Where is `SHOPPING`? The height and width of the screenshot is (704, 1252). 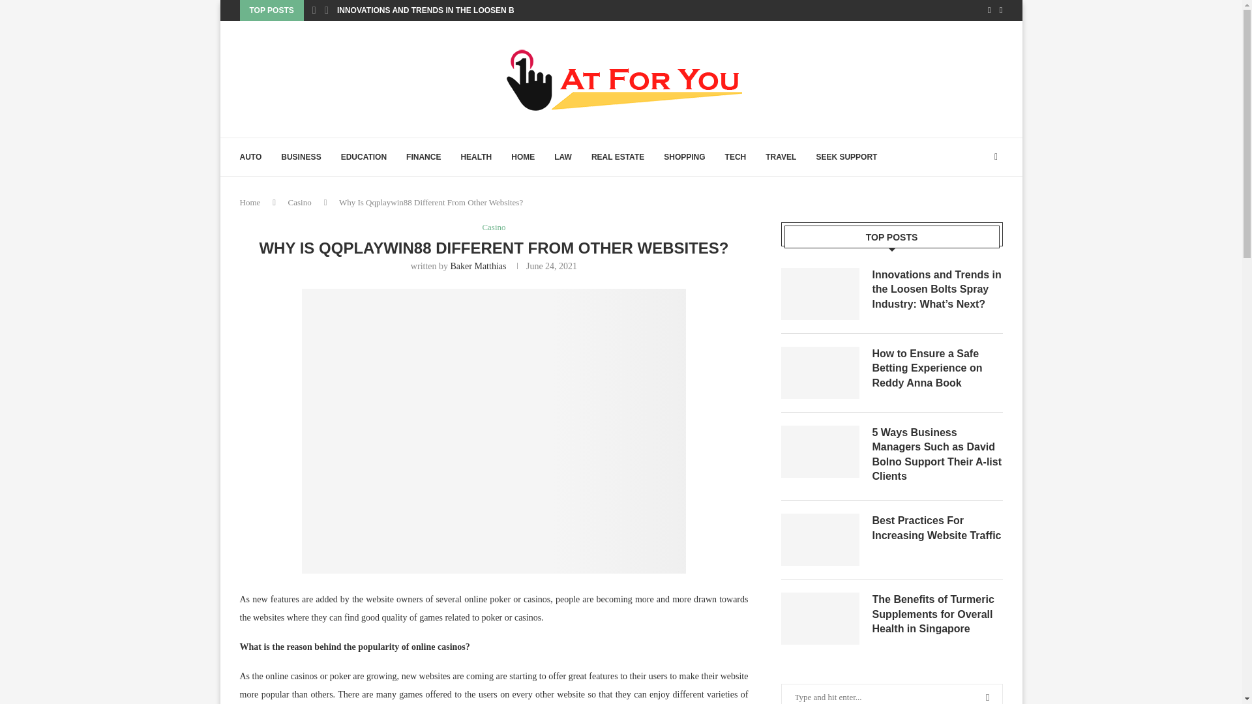
SHOPPING is located at coordinates (683, 156).